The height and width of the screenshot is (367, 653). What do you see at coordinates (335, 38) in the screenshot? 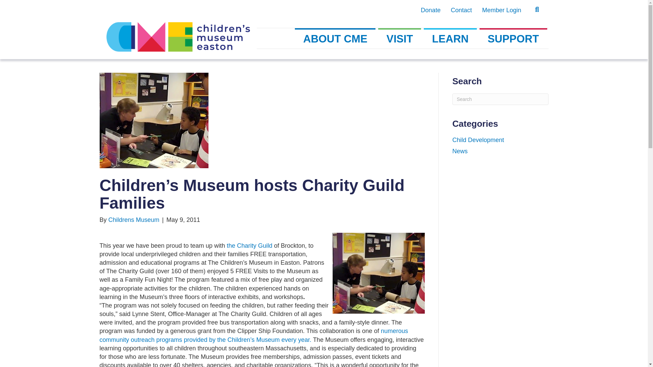
I see `ABOUT CME` at bounding box center [335, 38].